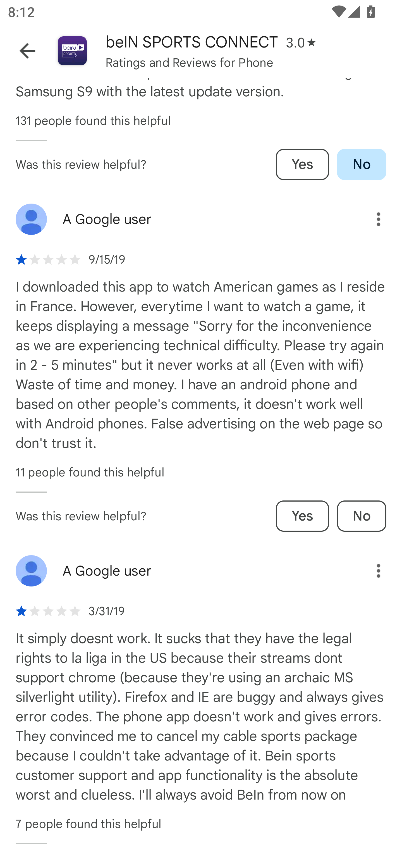 The image size is (402, 849). What do you see at coordinates (370, 220) in the screenshot?
I see `Options` at bounding box center [370, 220].